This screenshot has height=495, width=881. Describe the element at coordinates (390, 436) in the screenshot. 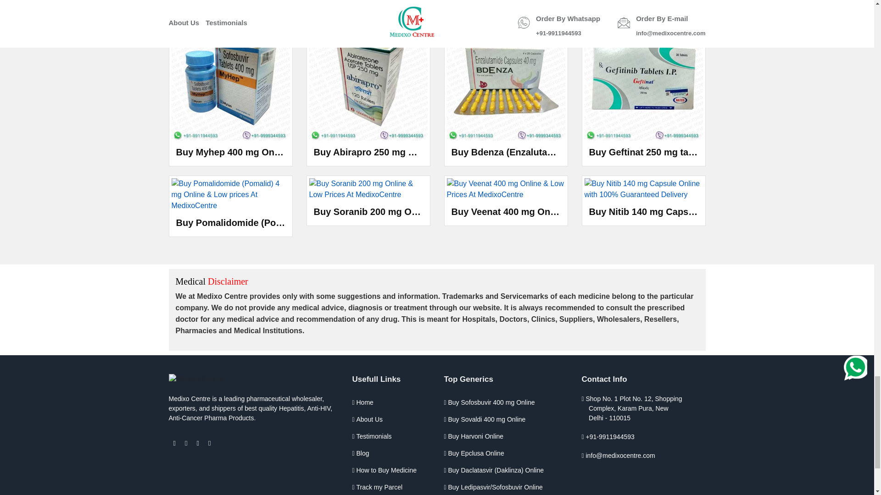

I see `testimonials` at that location.